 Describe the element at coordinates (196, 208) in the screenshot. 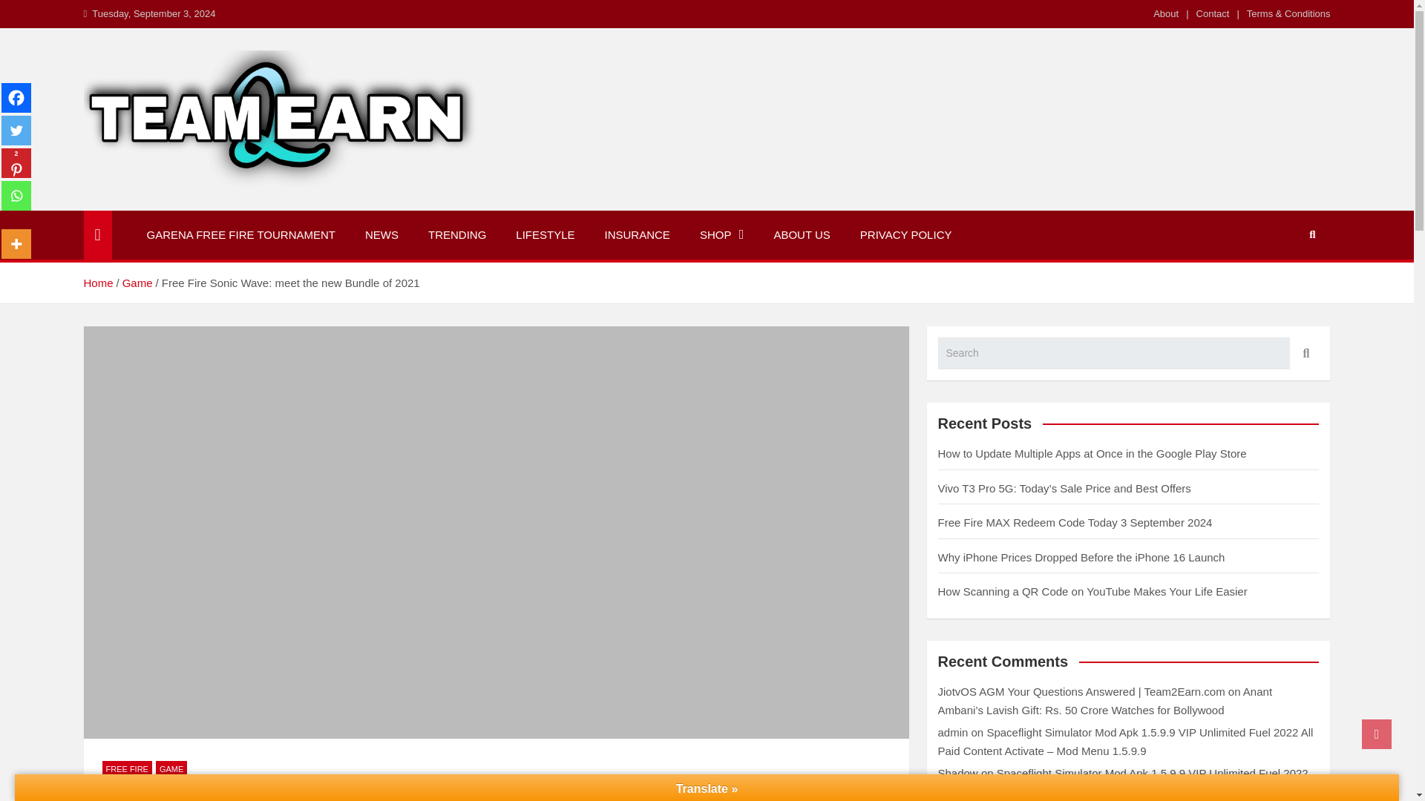

I see `Team2Earn.com` at that location.